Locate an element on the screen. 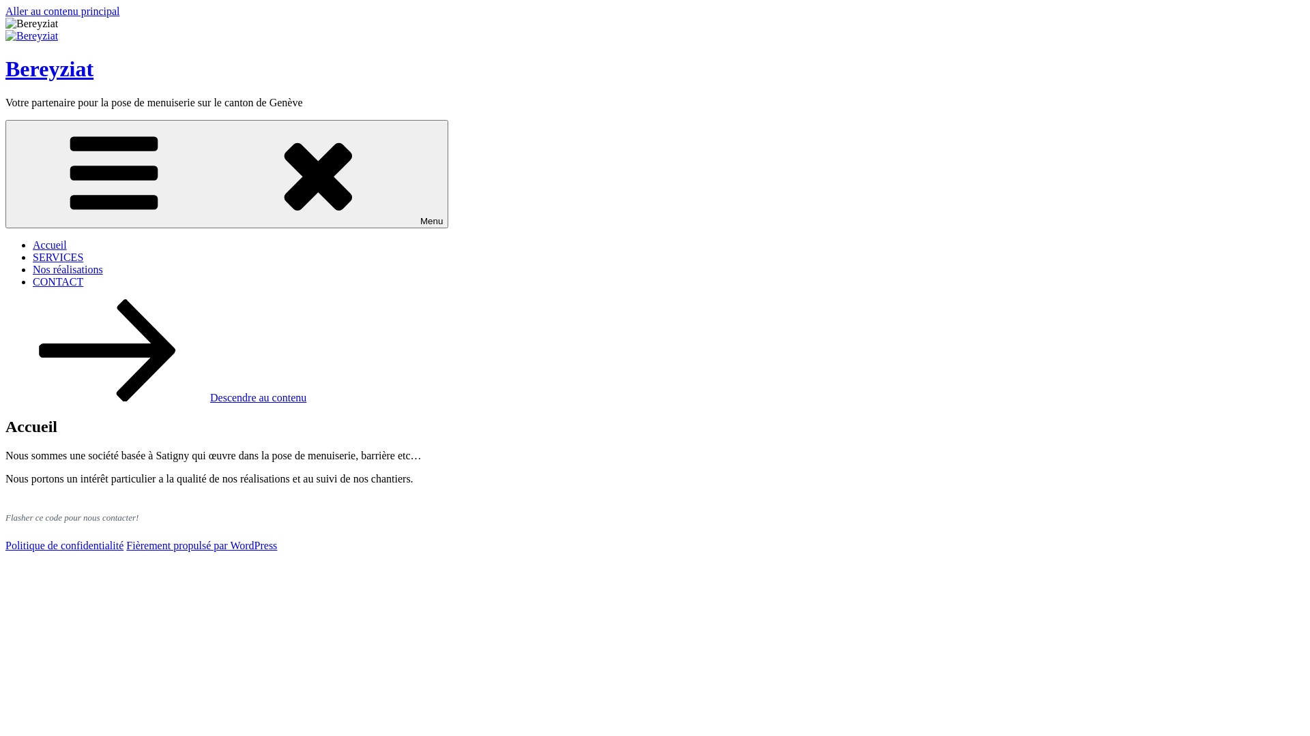 This screenshot has height=736, width=1310. Accueil is located at coordinates (50, 245).